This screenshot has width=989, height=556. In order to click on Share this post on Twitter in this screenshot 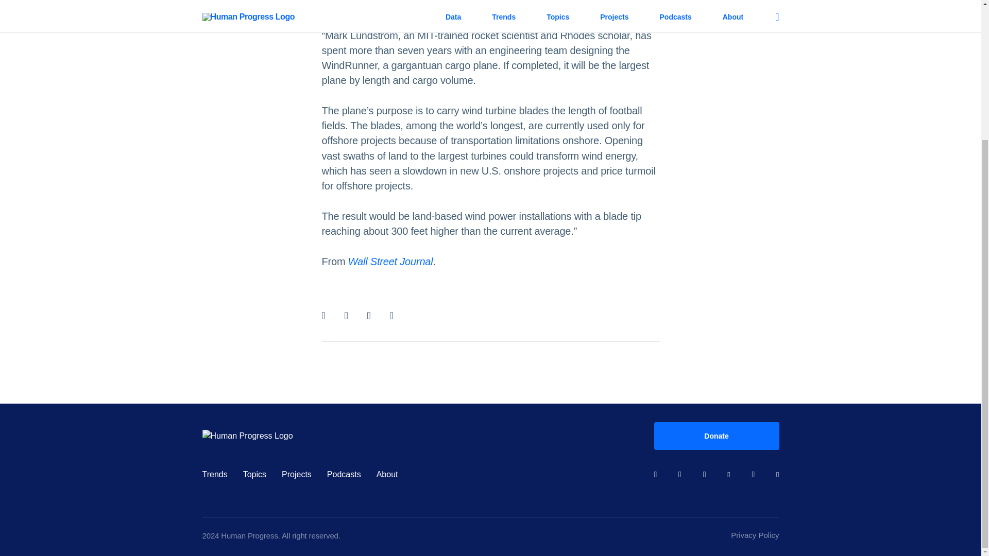, I will do `click(349, 315)`.